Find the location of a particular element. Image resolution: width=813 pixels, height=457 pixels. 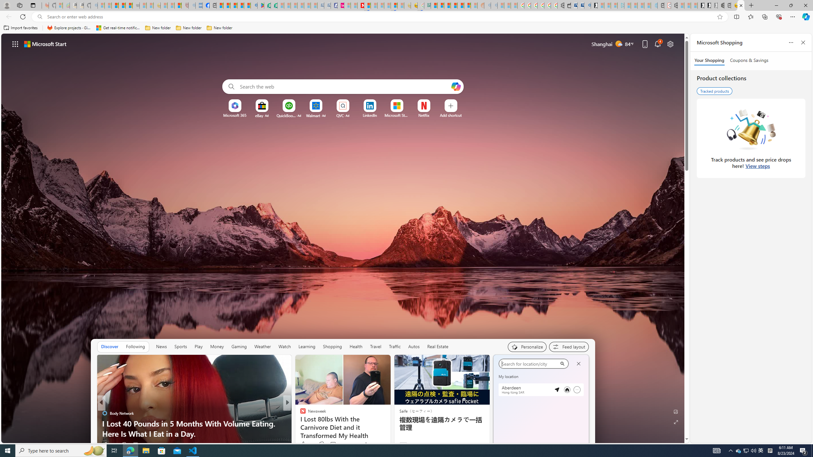

57 Like is located at coordinates (304, 444).